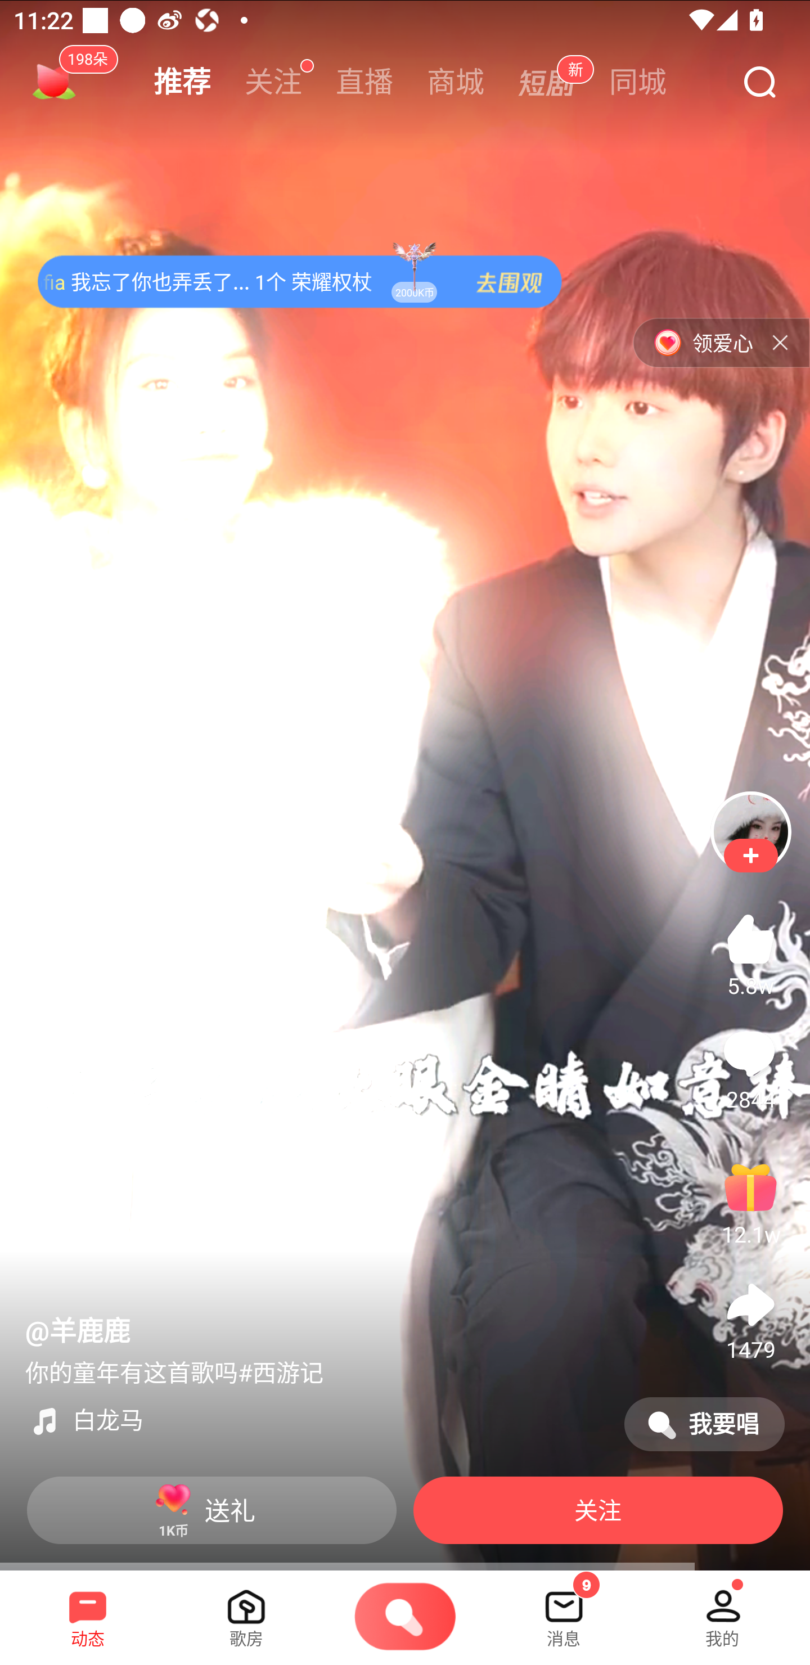 The height and width of the screenshot is (1665, 810). I want to click on 1K币 送礼, so click(211, 1510).